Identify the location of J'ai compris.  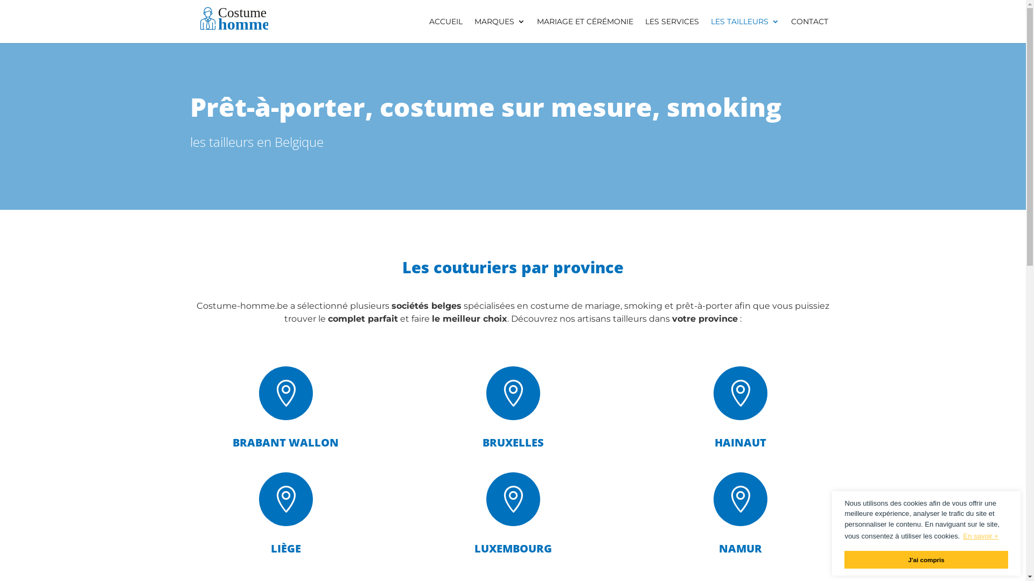
(926, 559).